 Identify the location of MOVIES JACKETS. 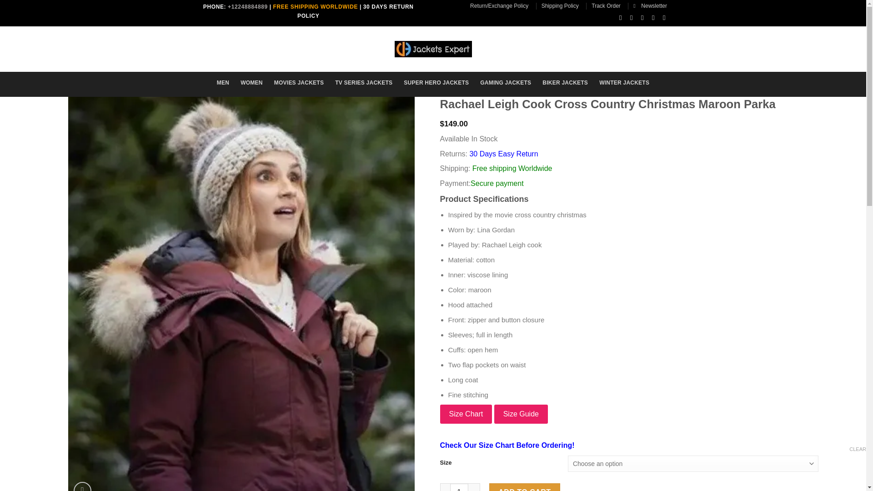
(299, 83).